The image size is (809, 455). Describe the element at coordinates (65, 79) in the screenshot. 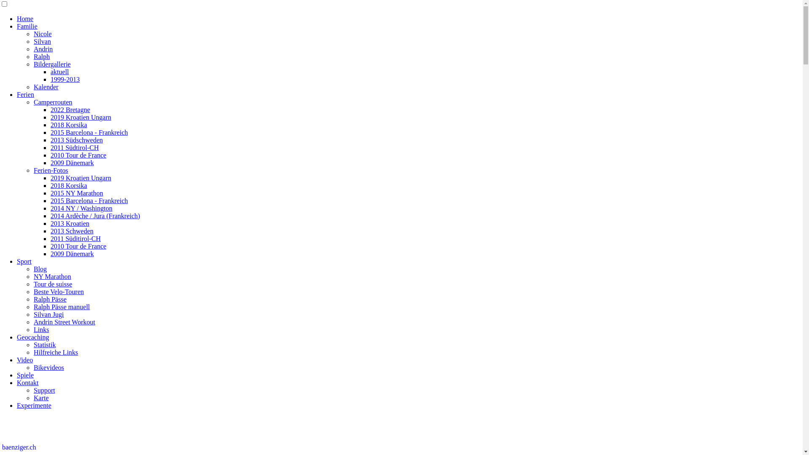

I see `1999-2013` at that location.